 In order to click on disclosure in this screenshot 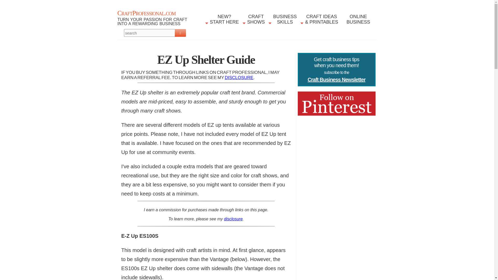, I will do `click(239, 78)`.